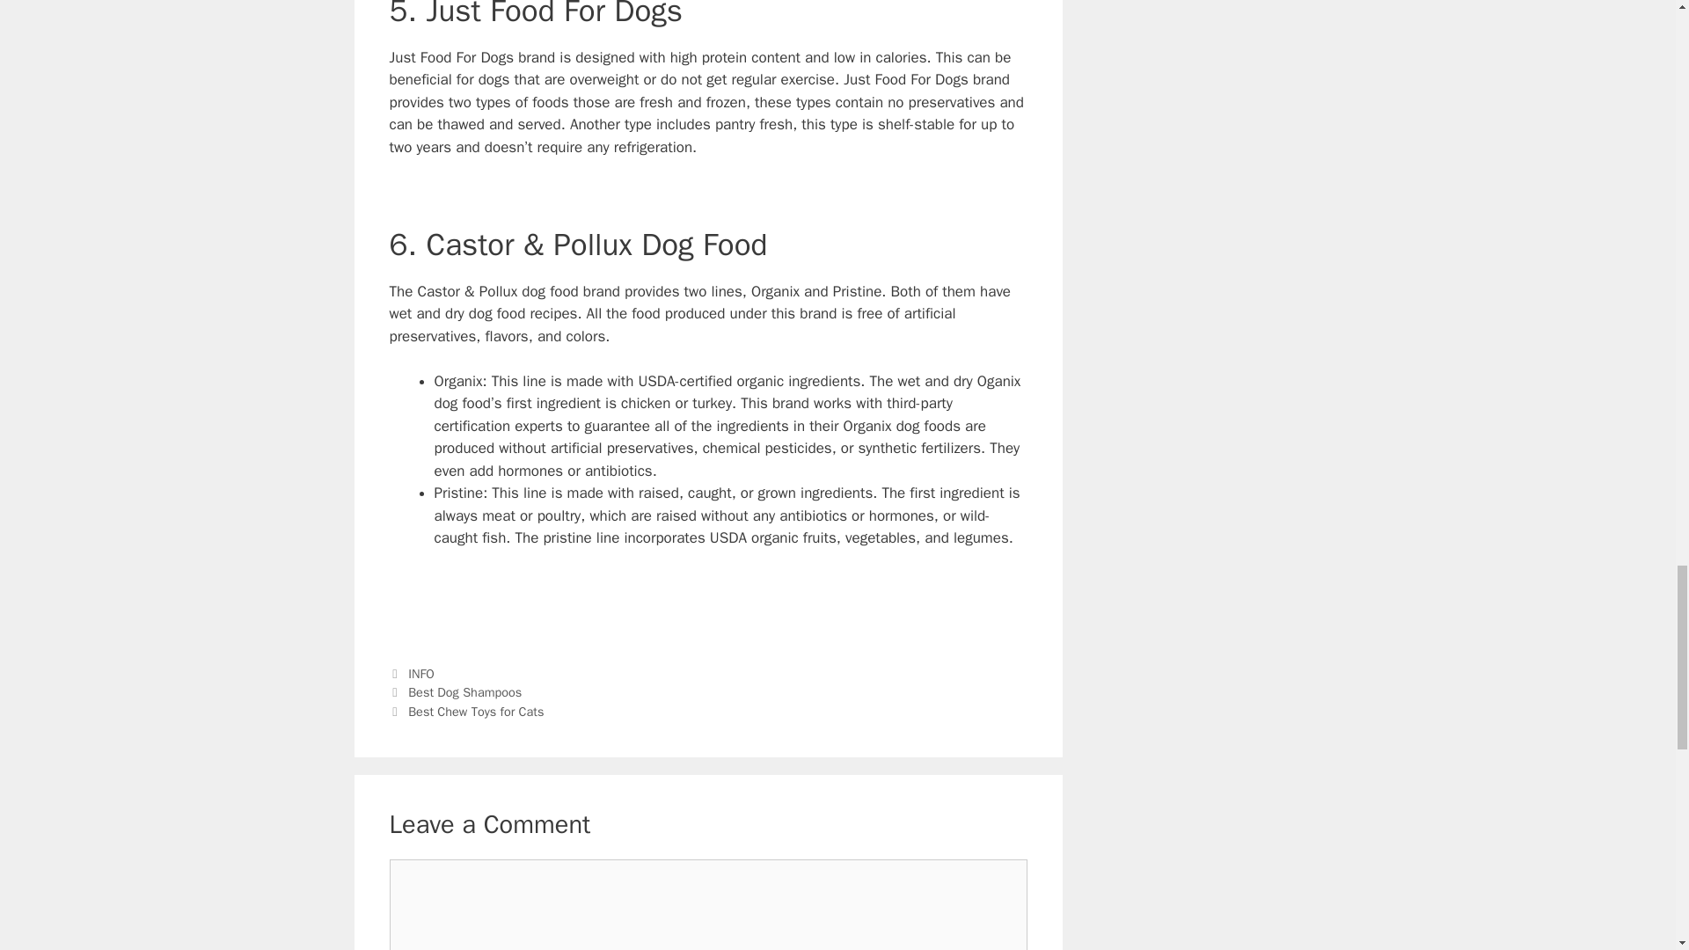  What do you see at coordinates (420, 674) in the screenshot?
I see `INFO` at bounding box center [420, 674].